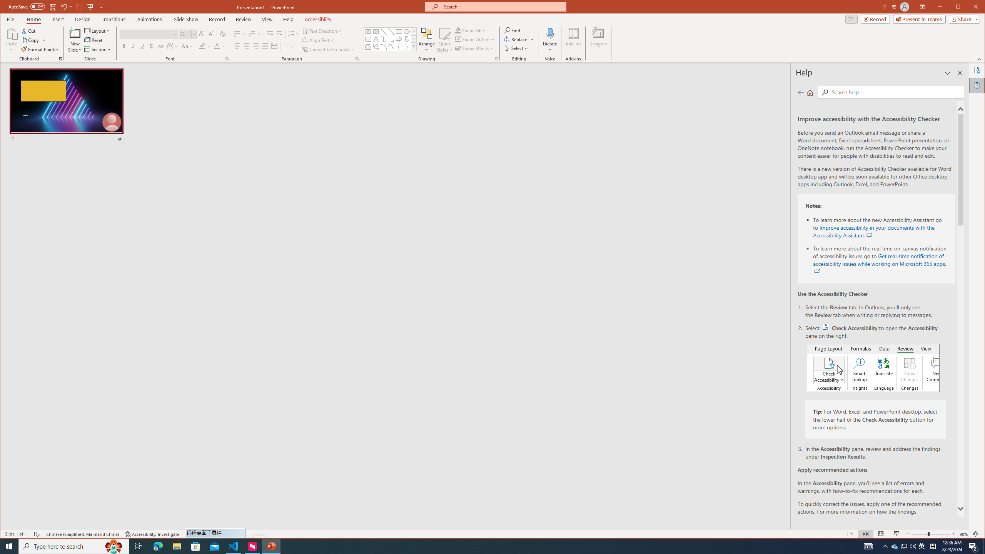  Describe the element at coordinates (391, 32) in the screenshot. I see `Line Arrow` at that location.